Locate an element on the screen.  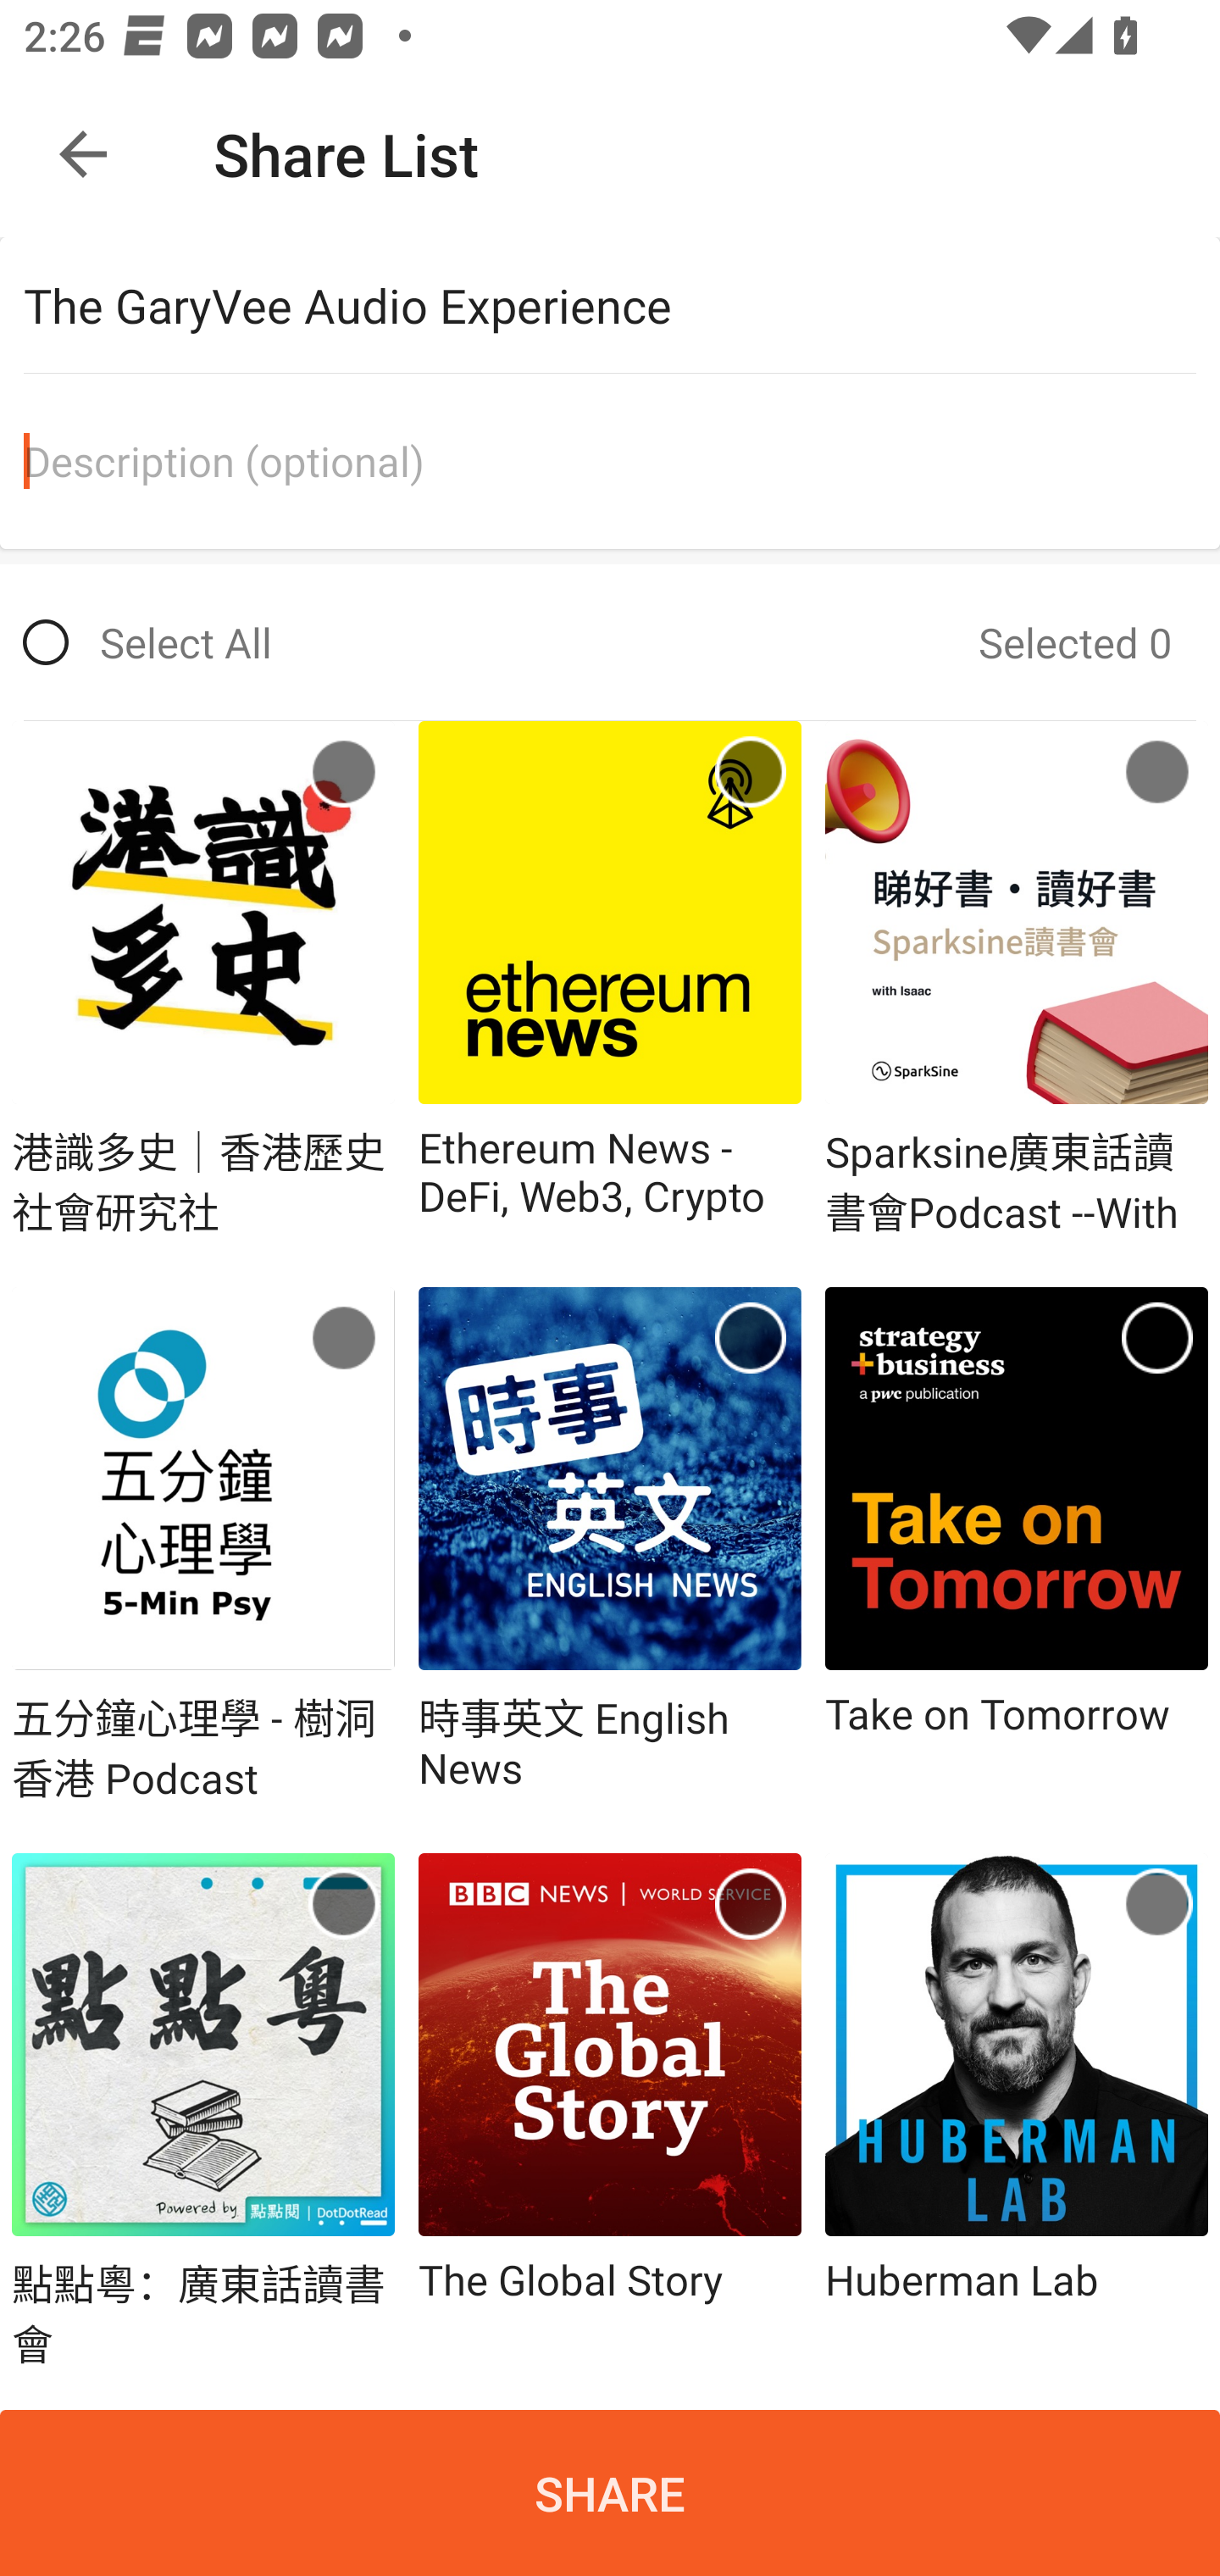
Description (optional) is located at coordinates (622, 461).